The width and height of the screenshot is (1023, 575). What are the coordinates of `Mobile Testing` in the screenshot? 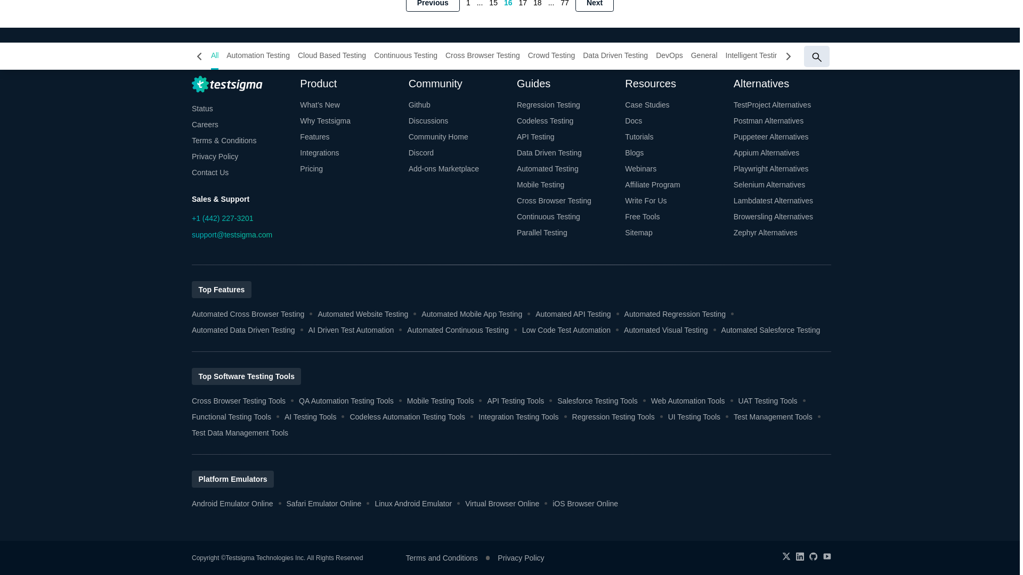 It's located at (565, 184).